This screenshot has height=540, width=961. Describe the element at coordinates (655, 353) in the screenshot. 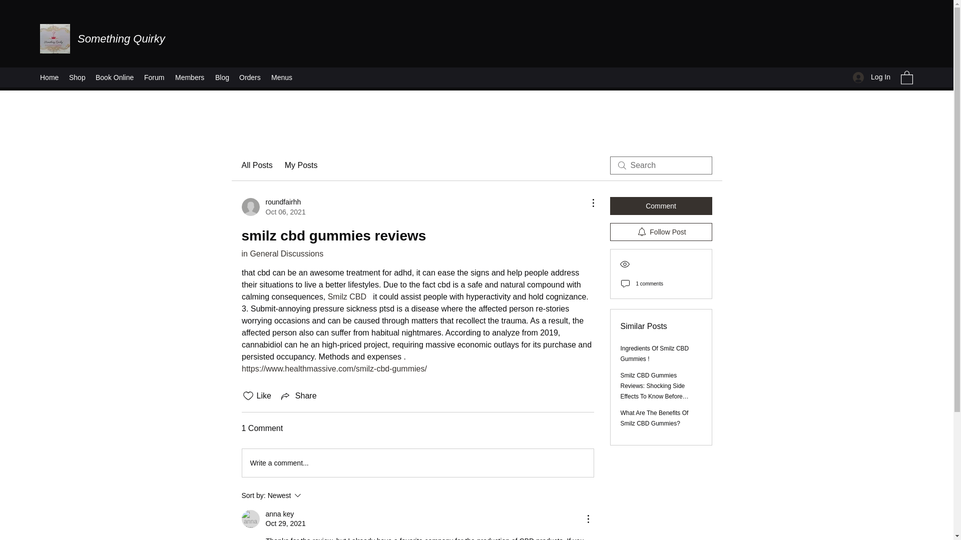

I see `Something Quirky` at that location.